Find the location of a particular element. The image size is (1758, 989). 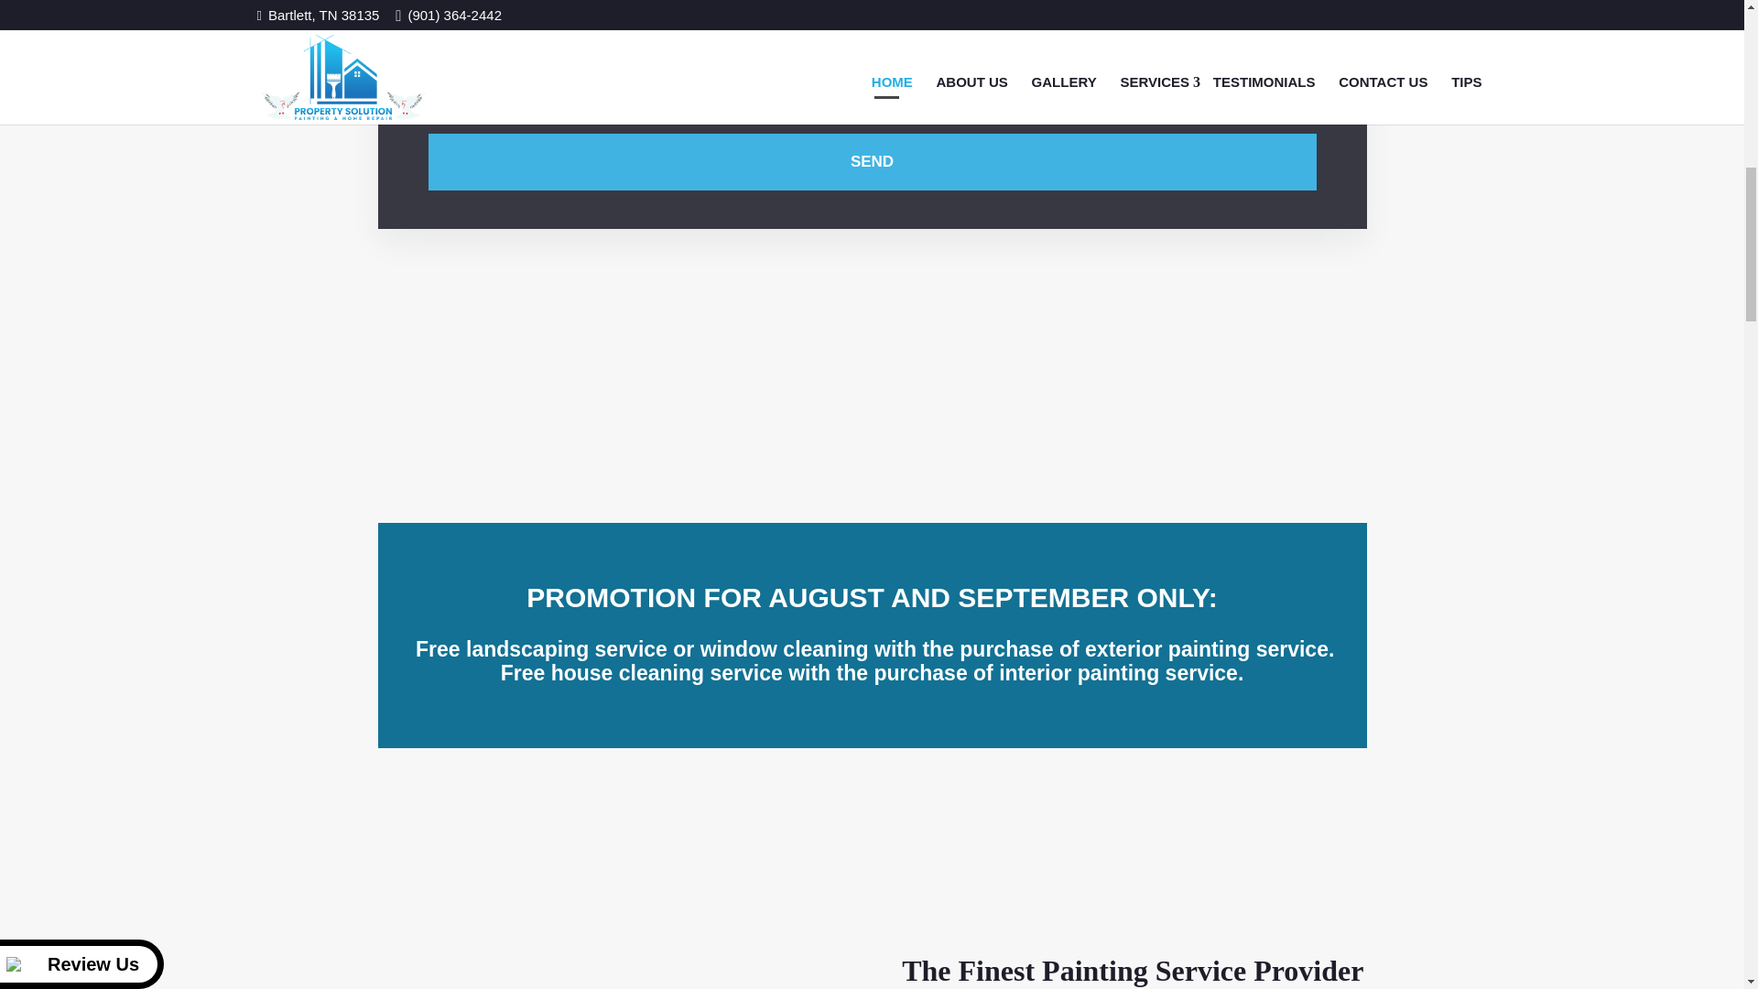

Code is located at coordinates (1093, 102).